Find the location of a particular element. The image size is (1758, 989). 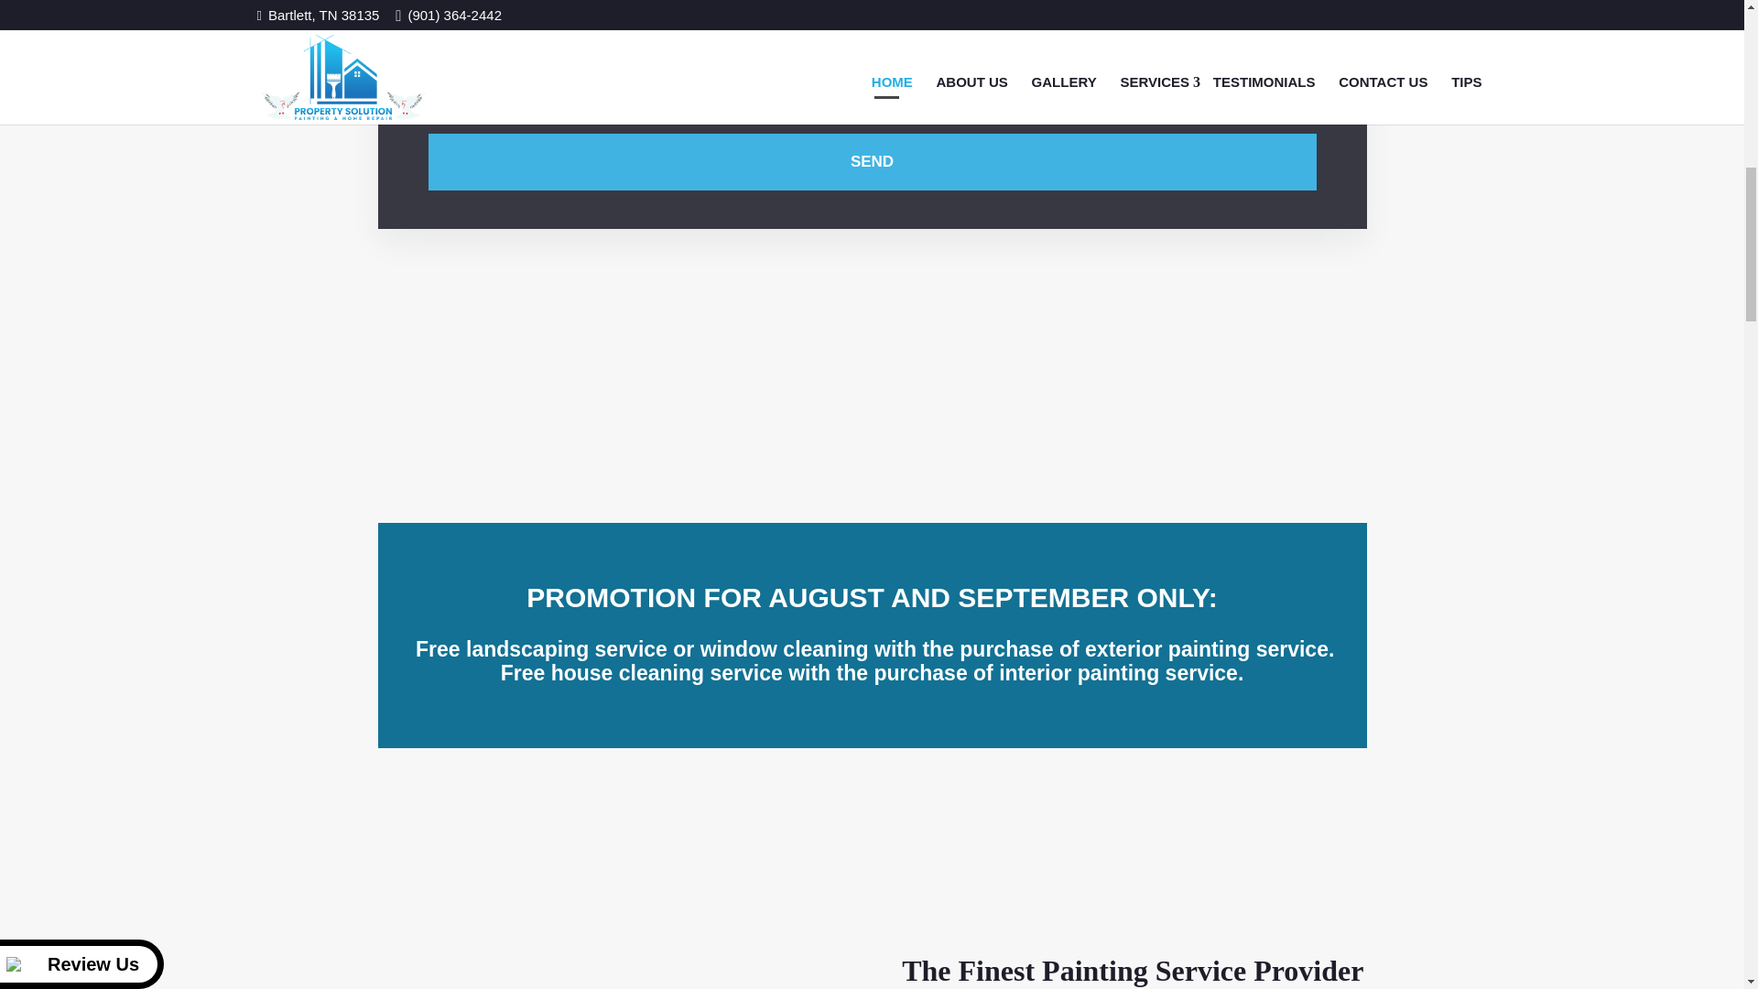

Code is located at coordinates (1093, 102).